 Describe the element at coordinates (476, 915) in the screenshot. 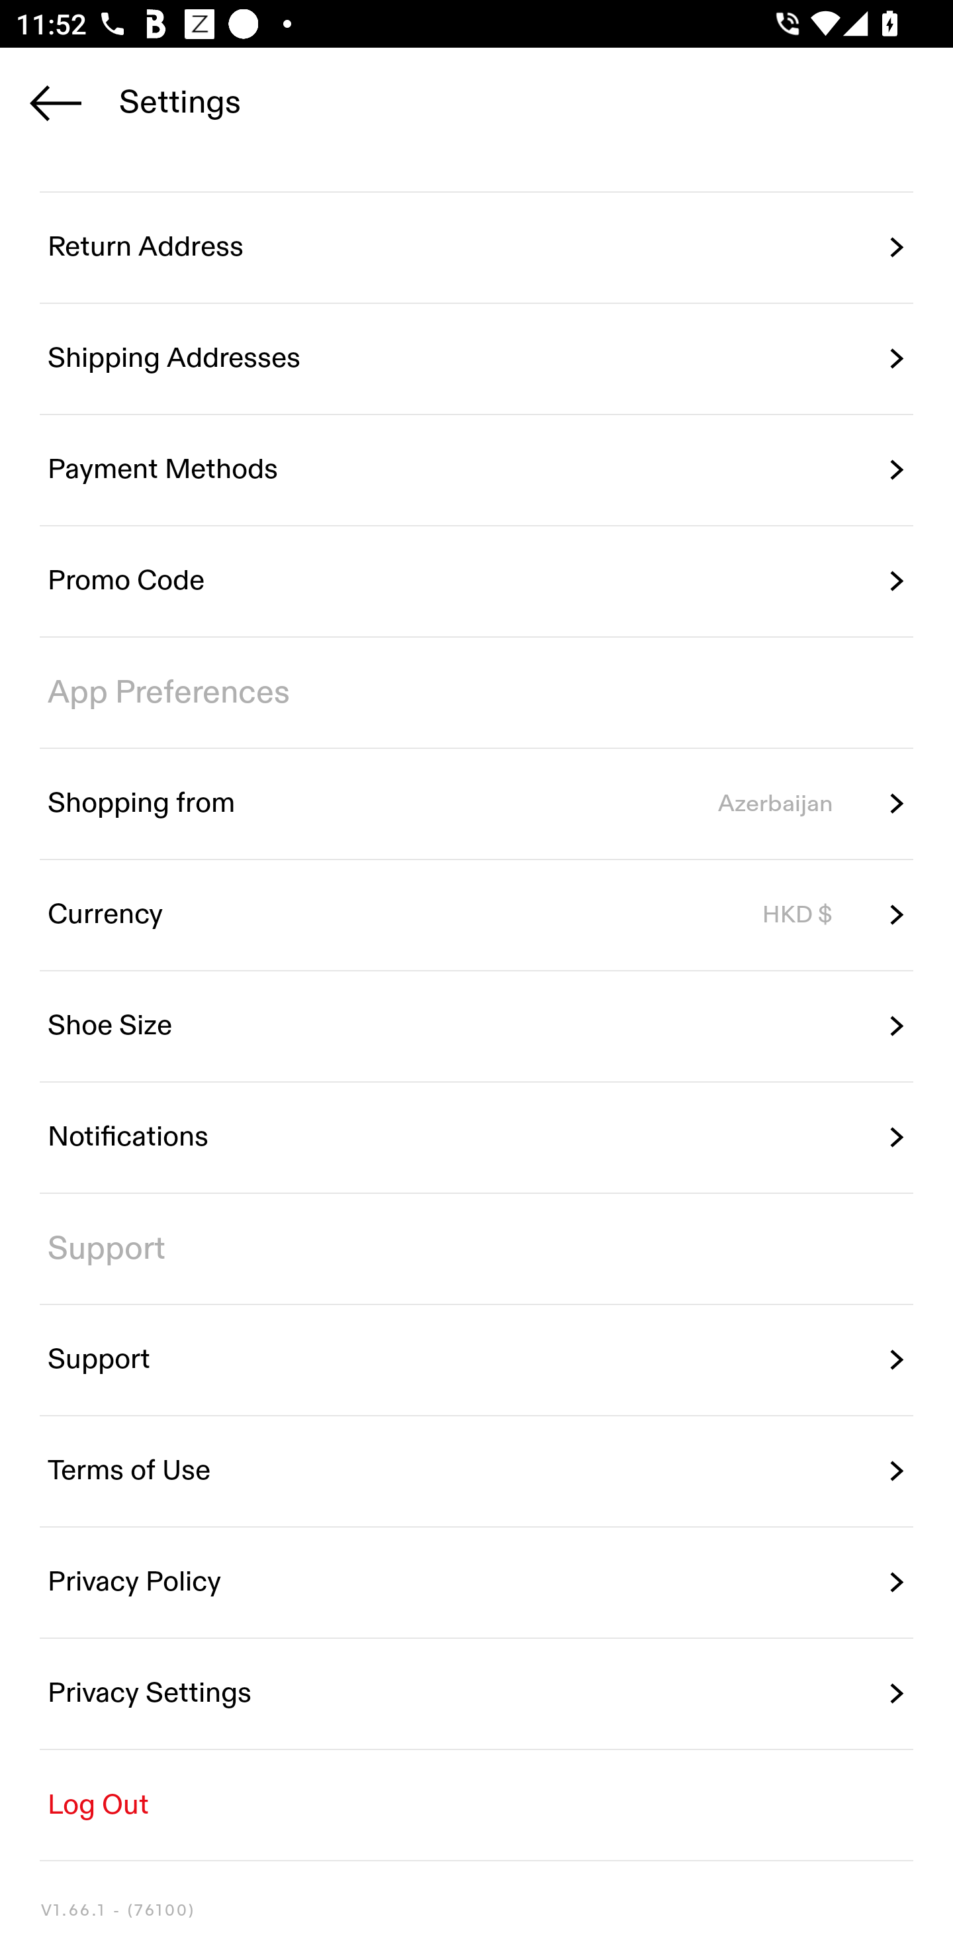

I see `Currency HKD $` at that location.